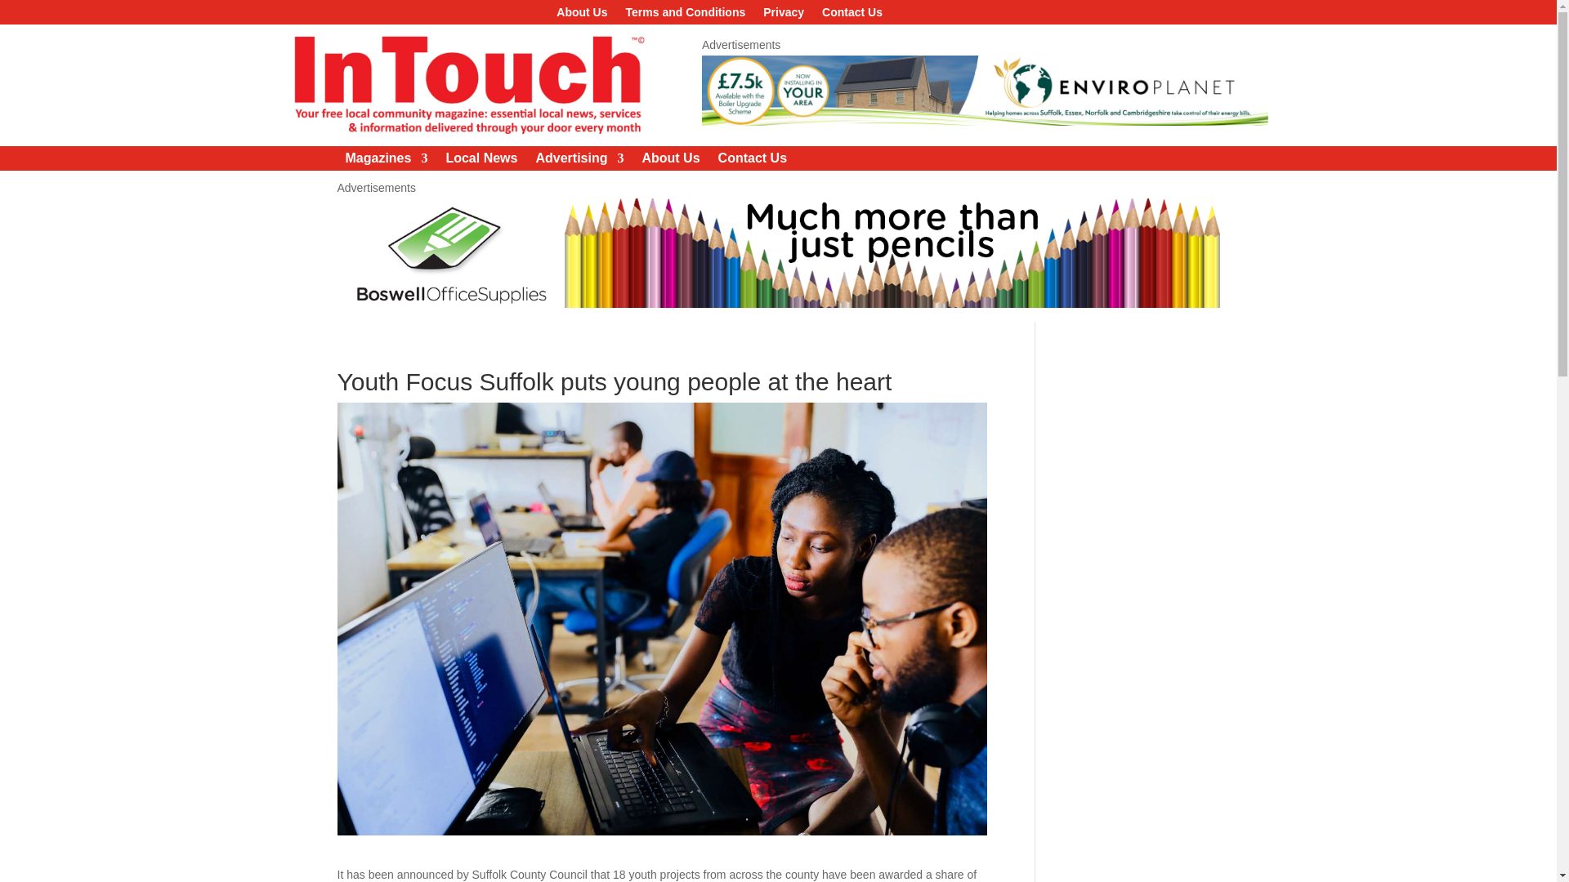 This screenshot has height=882, width=1569. What do you see at coordinates (467, 85) in the screenshot?
I see `InTouch Logo` at bounding box center [467, 85].